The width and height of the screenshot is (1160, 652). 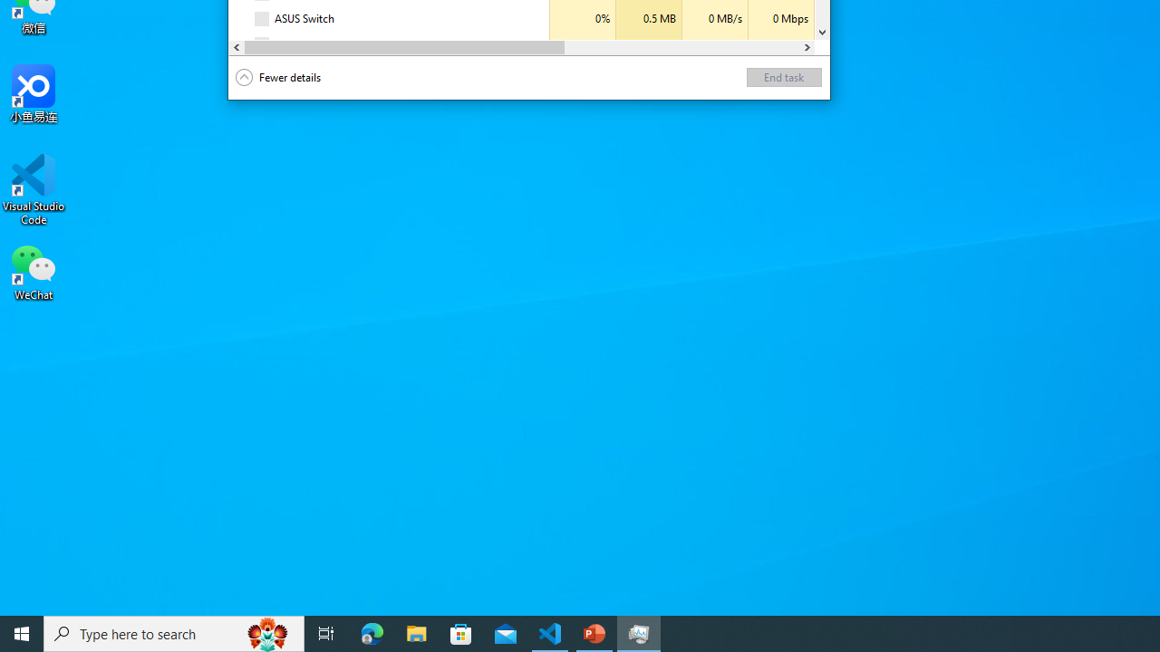 What do you see at coordinates (781, 44) in the screenshot?
I see `Network` at bounding box center [781, 44].